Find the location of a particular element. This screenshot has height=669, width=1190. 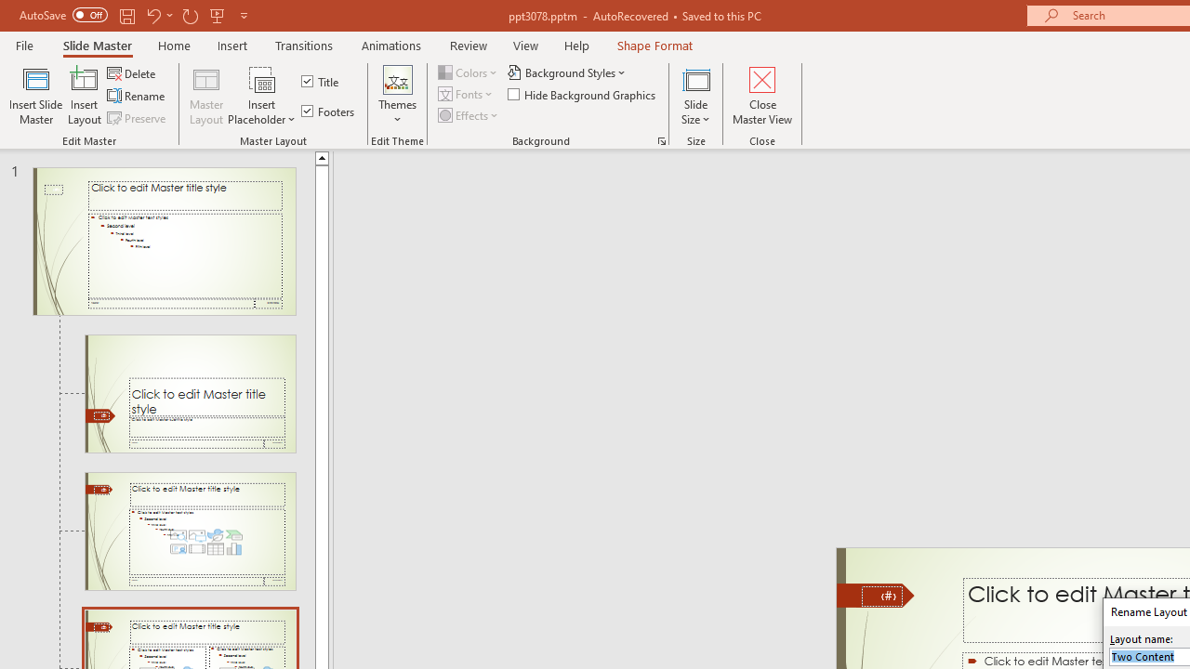

Insert Layout is located at coordinates (85, 95).